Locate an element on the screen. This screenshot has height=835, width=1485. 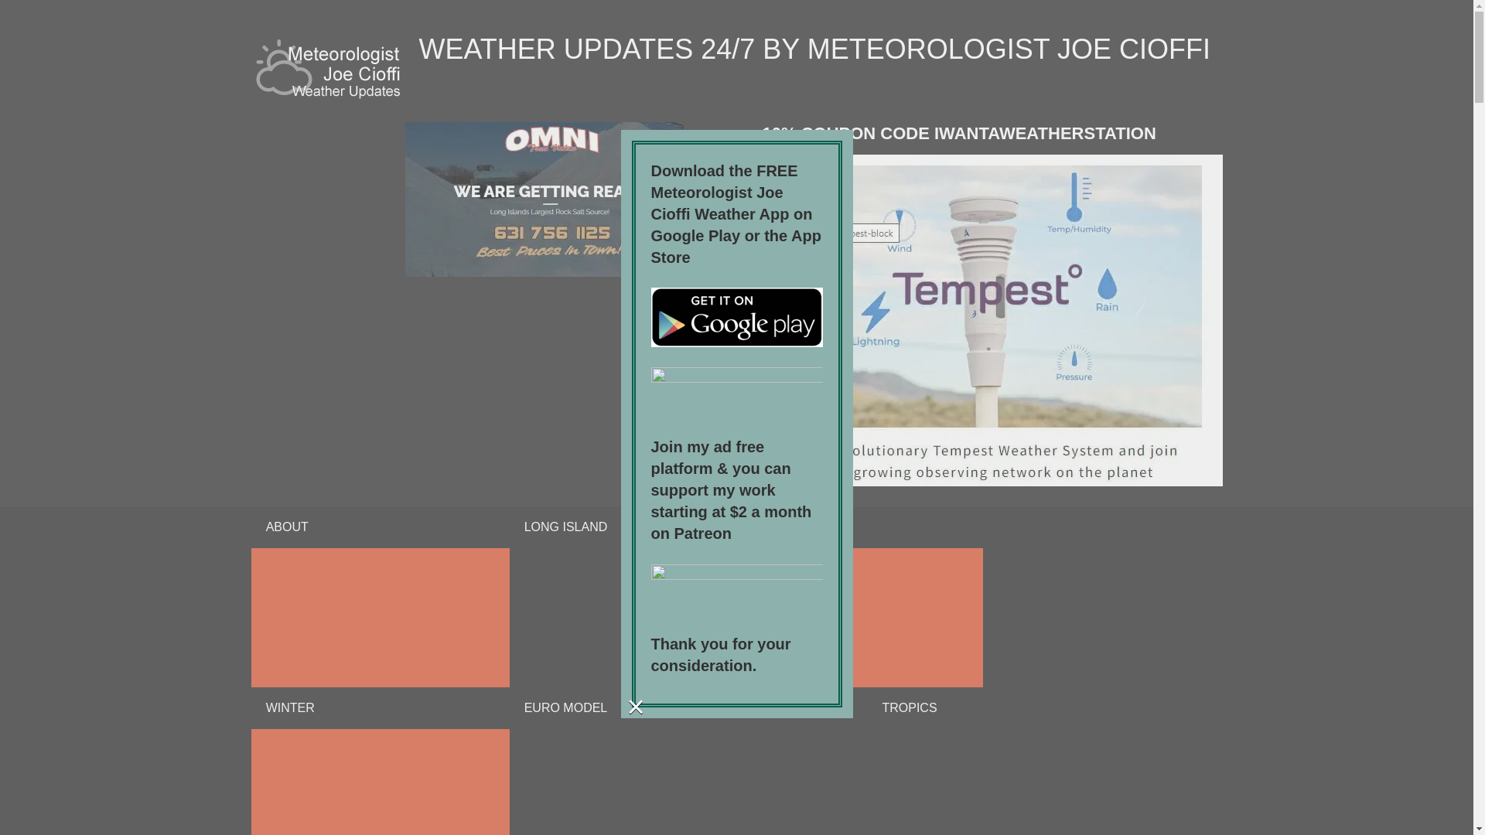
ABOUT is located at coordinates (380, 527).